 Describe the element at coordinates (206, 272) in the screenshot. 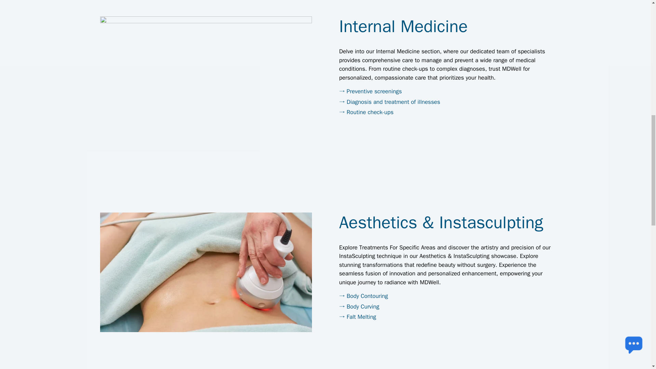

I see `membertreatment` at that location.